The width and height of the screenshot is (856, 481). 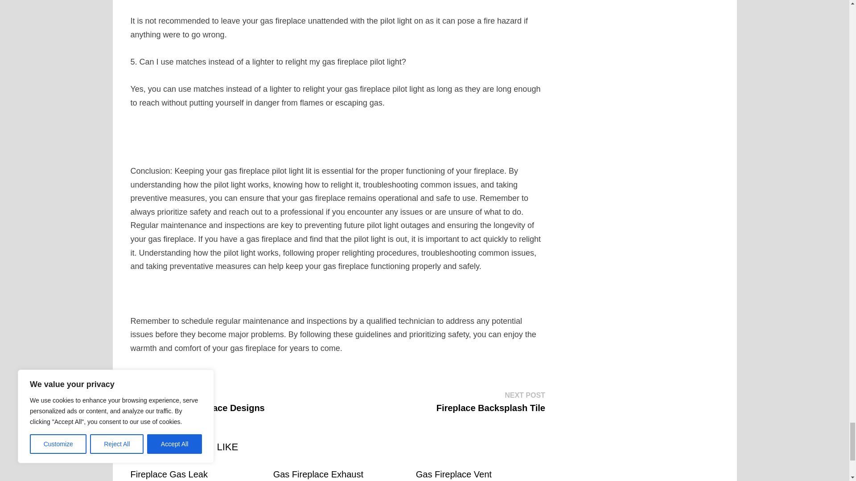 What do you see at coordinates (197, 401) in the screenshot?
I see `Gas Fireplace Exhaust` at bounding box center [197, 401].